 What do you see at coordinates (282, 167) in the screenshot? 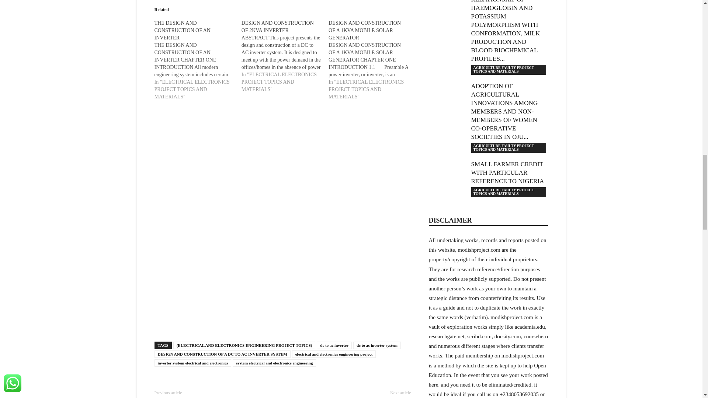
I see `Advertisement` at bounding box center [282, 167].